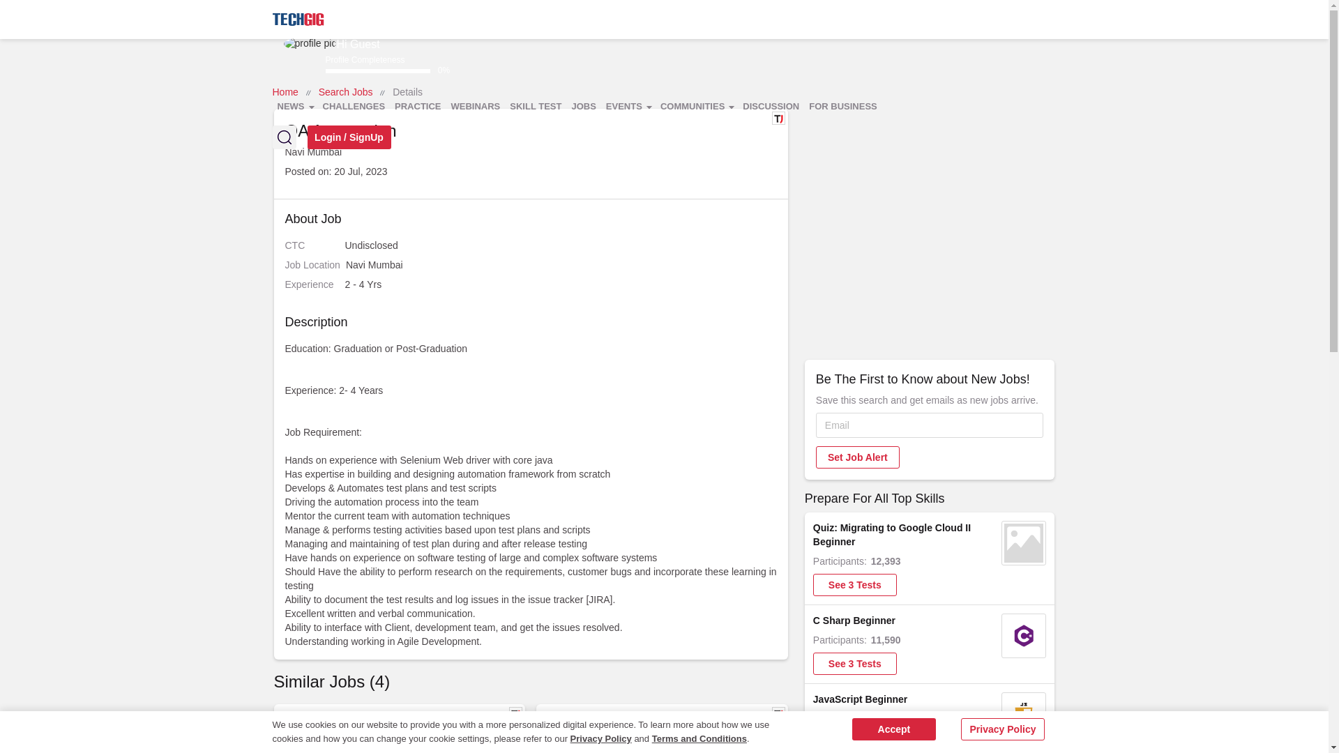 This screenshot has width=1339, height=753. What do you see at coordinates (294, 107) in the screenshot?
I see `NEWS` at bounding box center [294, 107].